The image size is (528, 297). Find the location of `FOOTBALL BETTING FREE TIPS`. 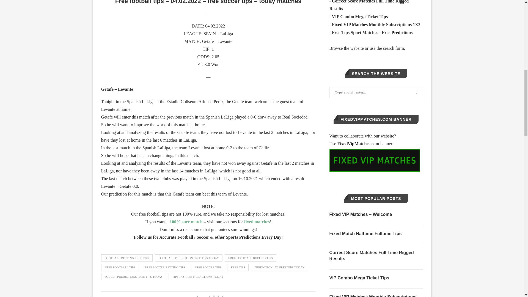

FOOTBALL BETTING FREE TIPS is located at coordinates (127, 258).